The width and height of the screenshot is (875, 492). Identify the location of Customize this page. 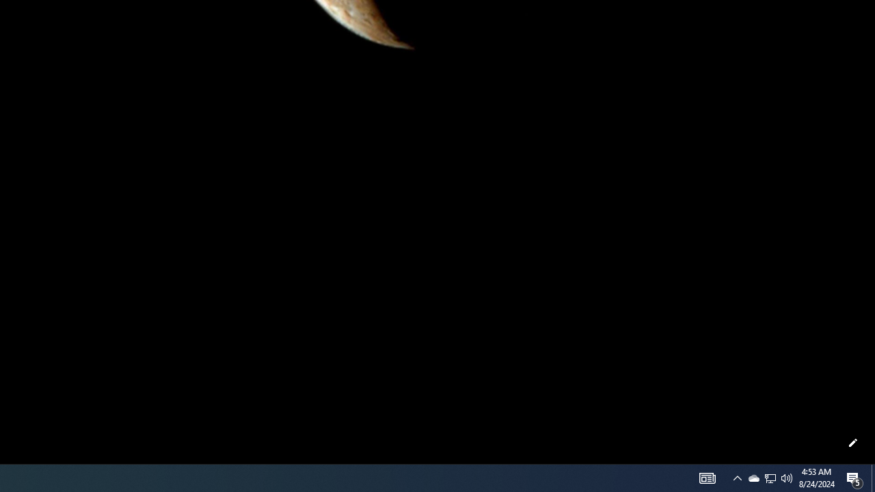
(853, 443).